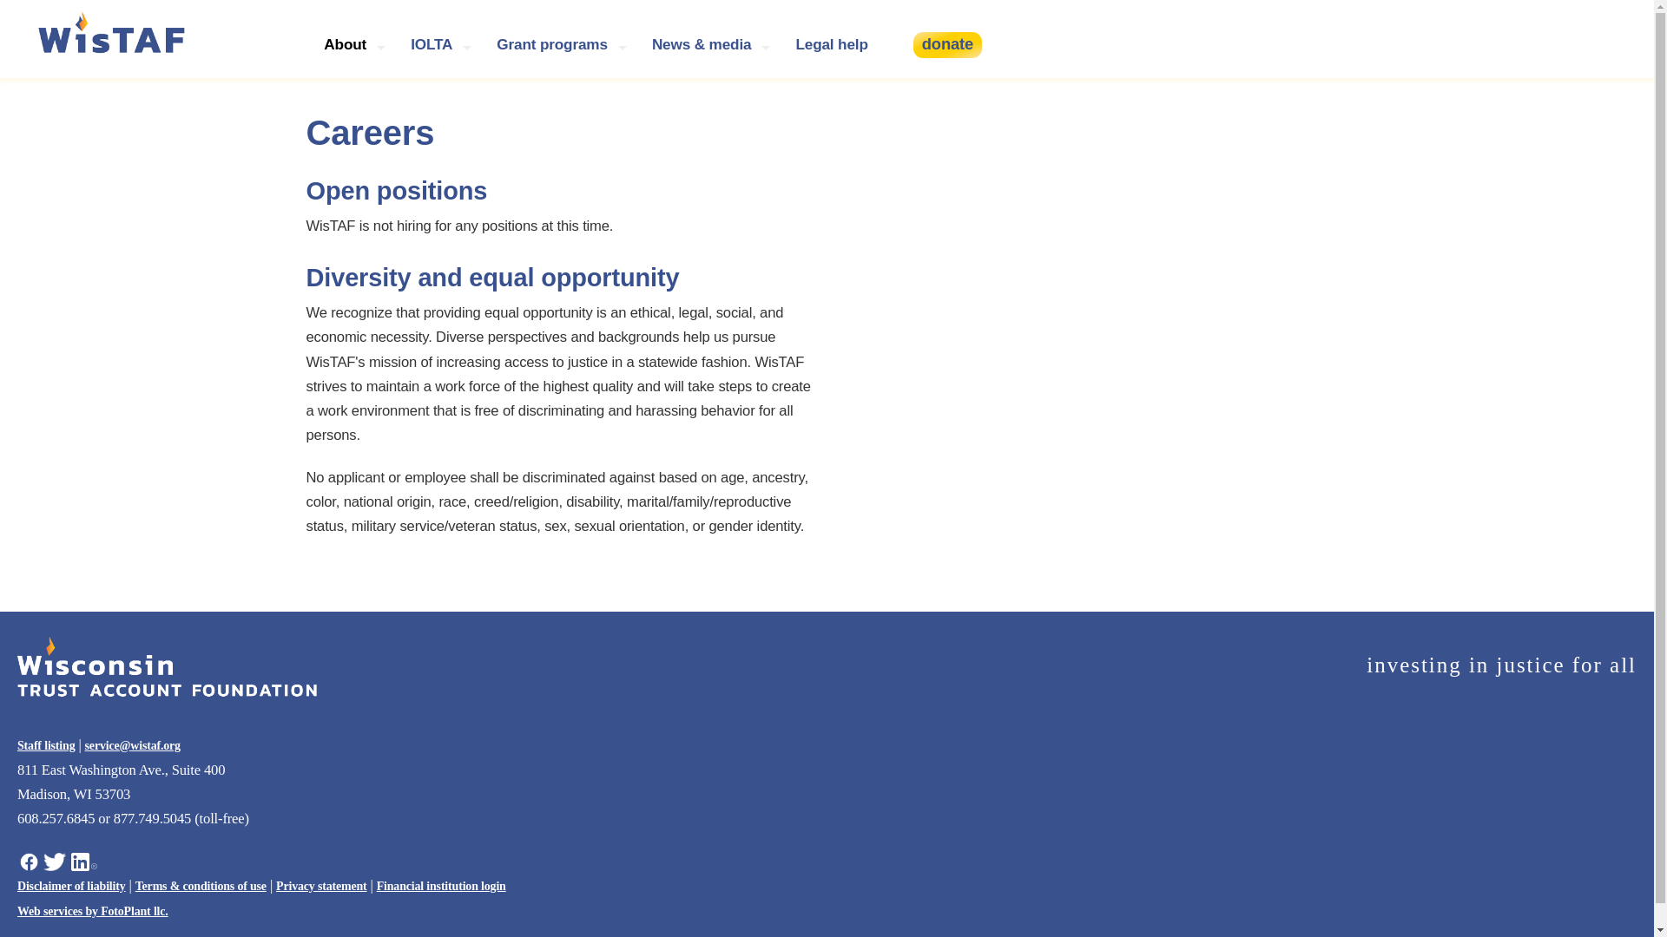  Describe the element at coordinates (321, 887) in the screenshot. I see `Privacy statement` at that location.